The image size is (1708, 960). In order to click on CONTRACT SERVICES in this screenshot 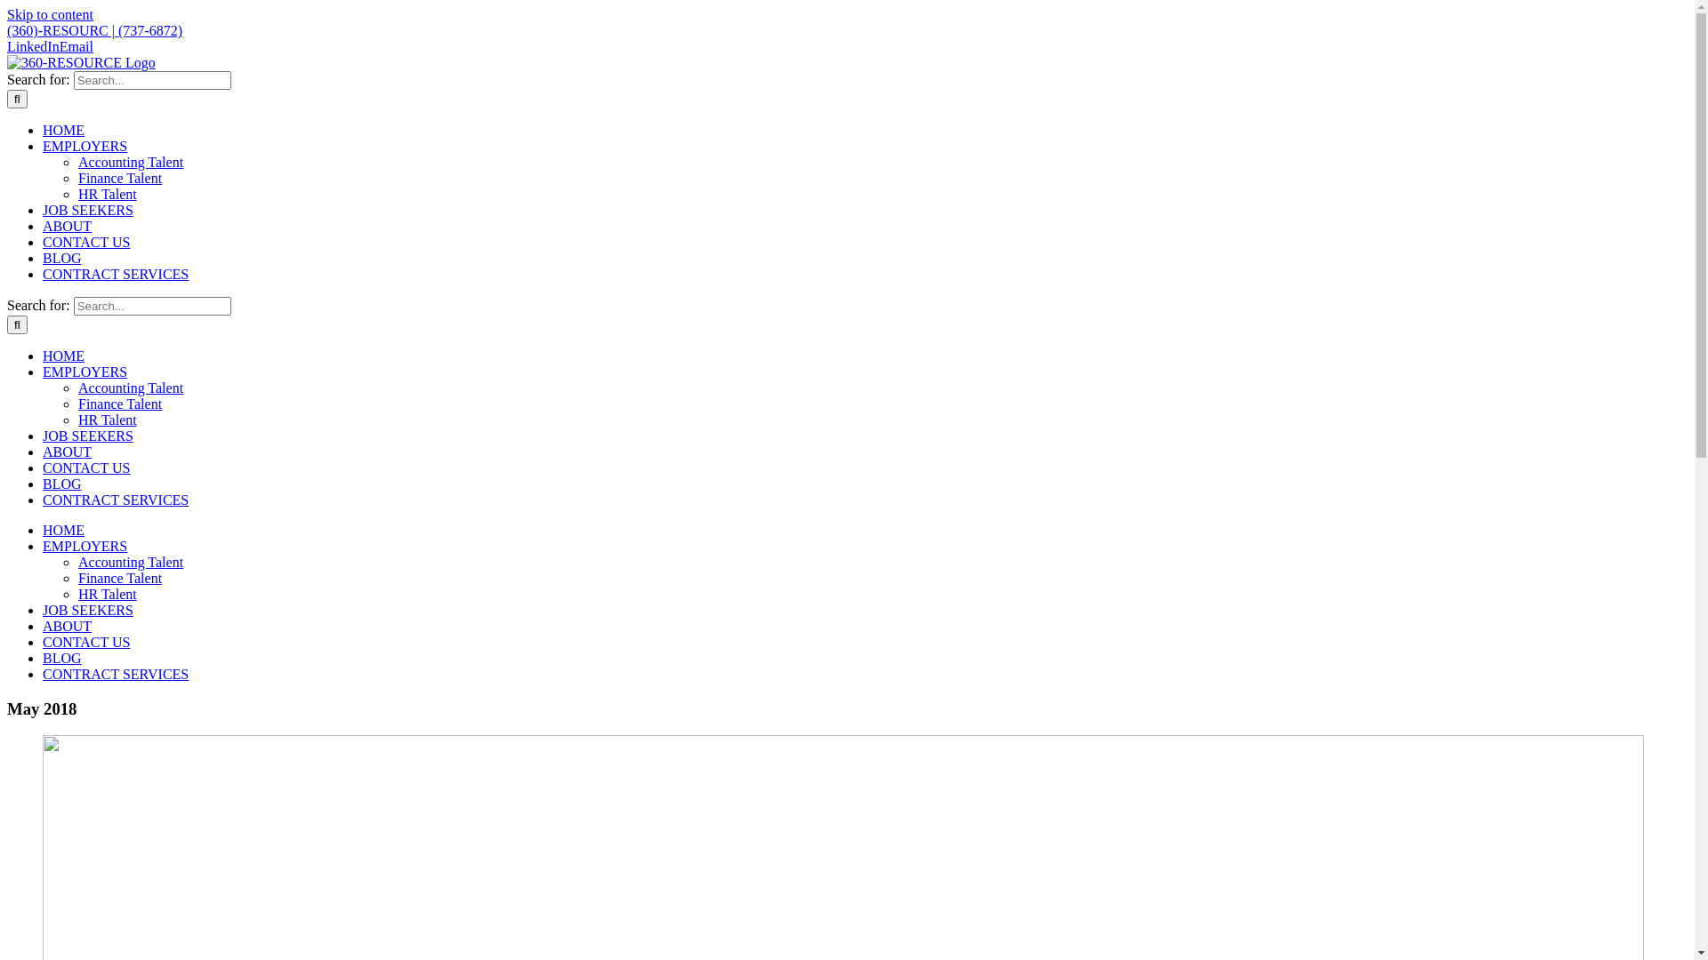, I will do `click(116, 500)`.